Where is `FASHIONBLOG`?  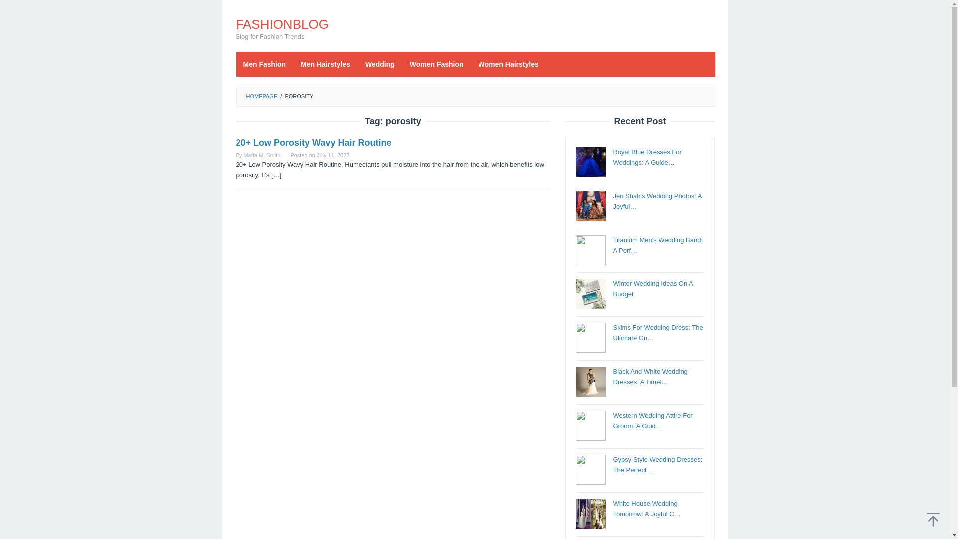
FASHIONBLOG is located at coordinates (282, 24).